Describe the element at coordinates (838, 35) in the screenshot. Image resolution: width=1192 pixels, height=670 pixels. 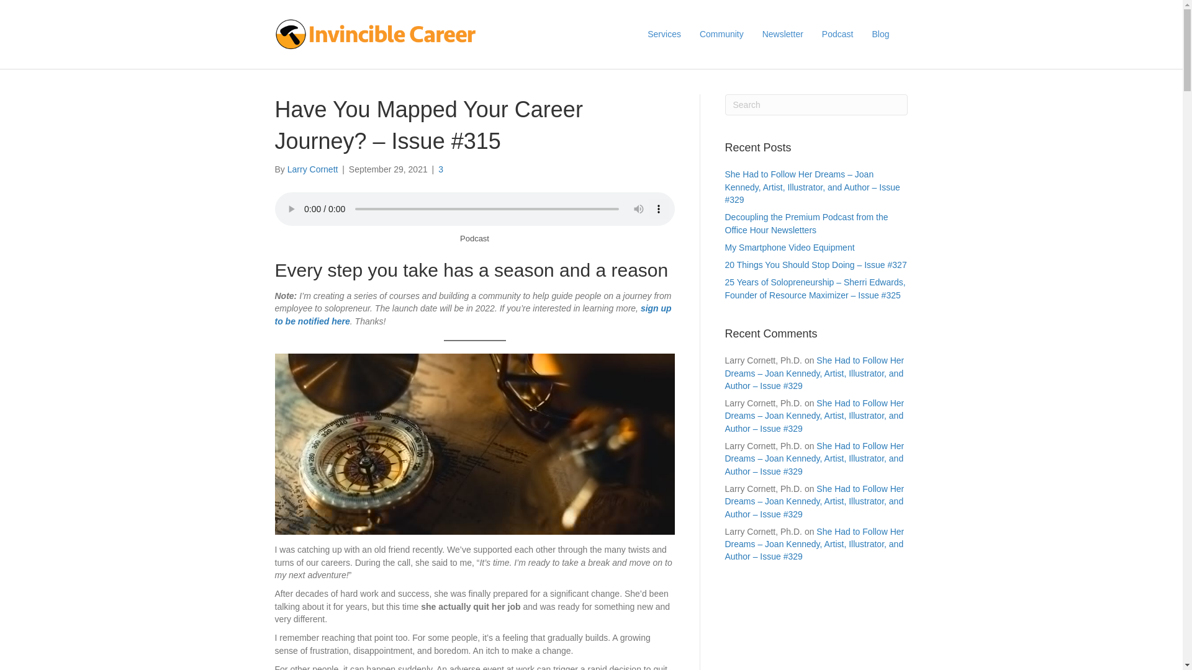
I see `Podcast` at that location.